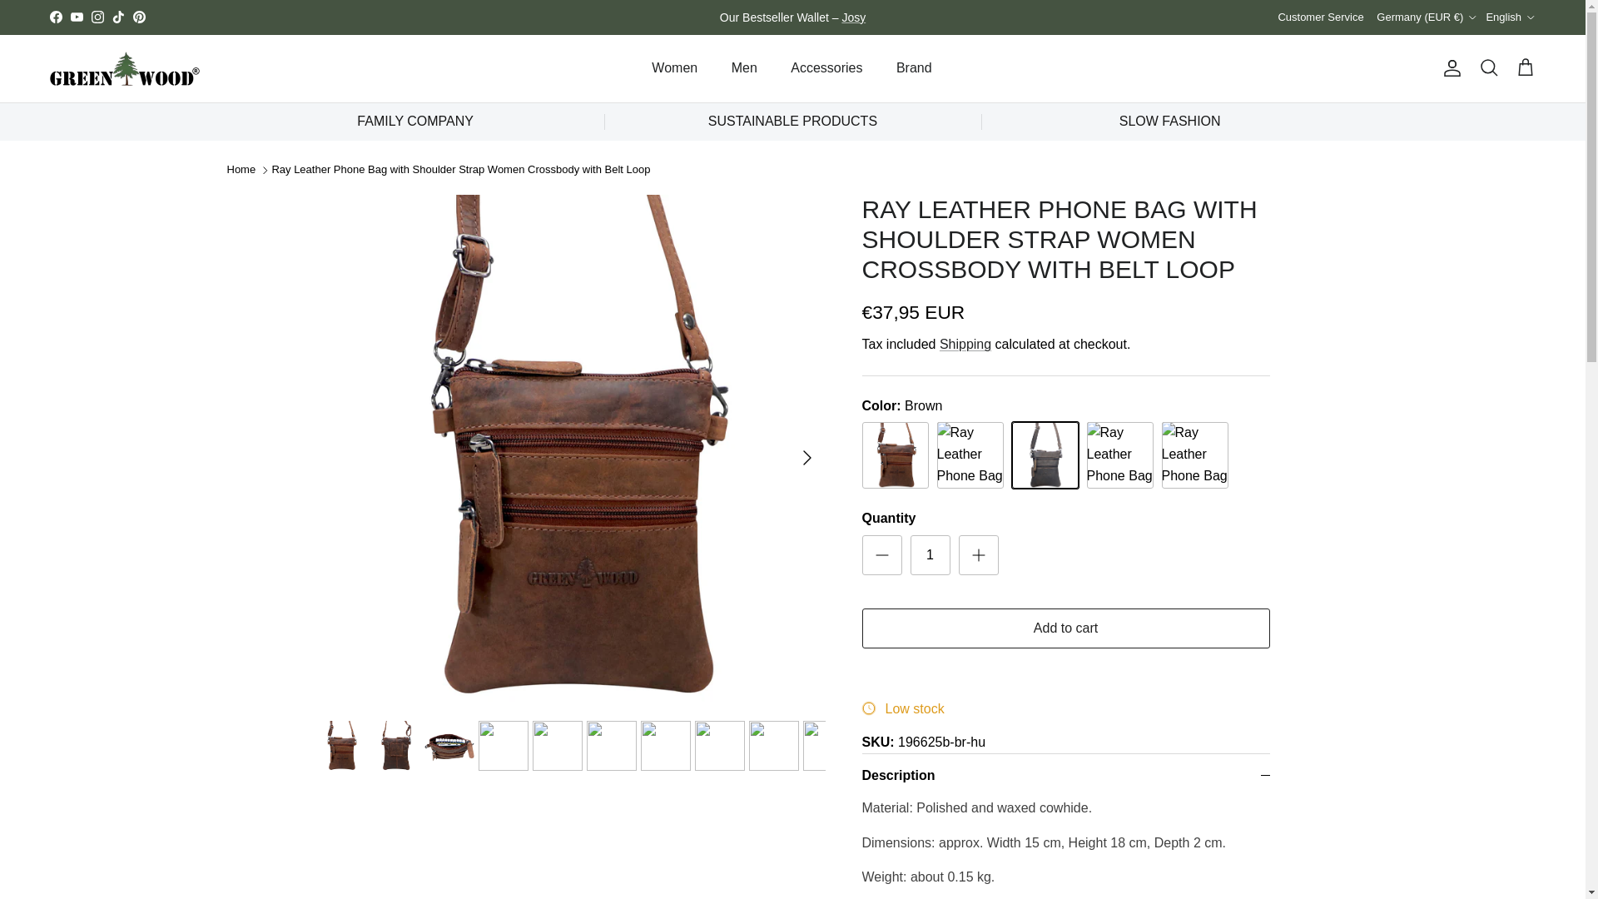 The image size is (1598, 899). Describe the element at coordinates (77, 17) in the screenshot. I see `Greenwood on YouTube` at that location.